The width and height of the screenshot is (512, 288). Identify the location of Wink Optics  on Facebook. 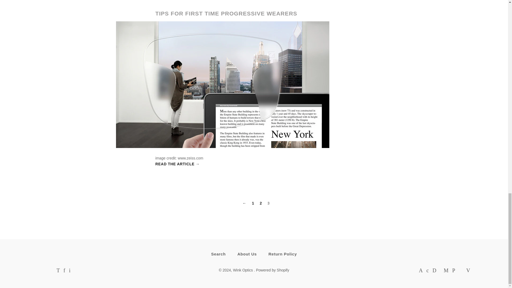
(65, 271).